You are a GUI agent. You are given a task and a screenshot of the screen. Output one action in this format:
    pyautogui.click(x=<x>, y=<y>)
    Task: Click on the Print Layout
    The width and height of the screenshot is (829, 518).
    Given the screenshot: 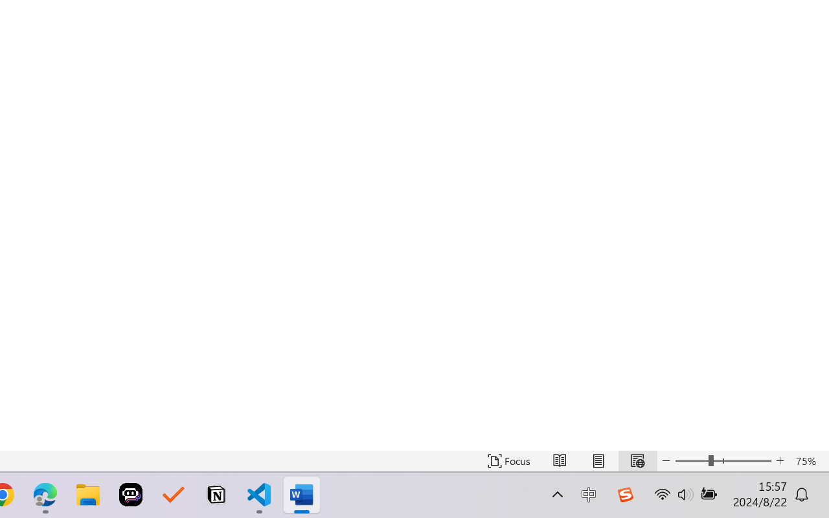 What is the action you would take?
    pyautogui.click(x=598, y=461)
    